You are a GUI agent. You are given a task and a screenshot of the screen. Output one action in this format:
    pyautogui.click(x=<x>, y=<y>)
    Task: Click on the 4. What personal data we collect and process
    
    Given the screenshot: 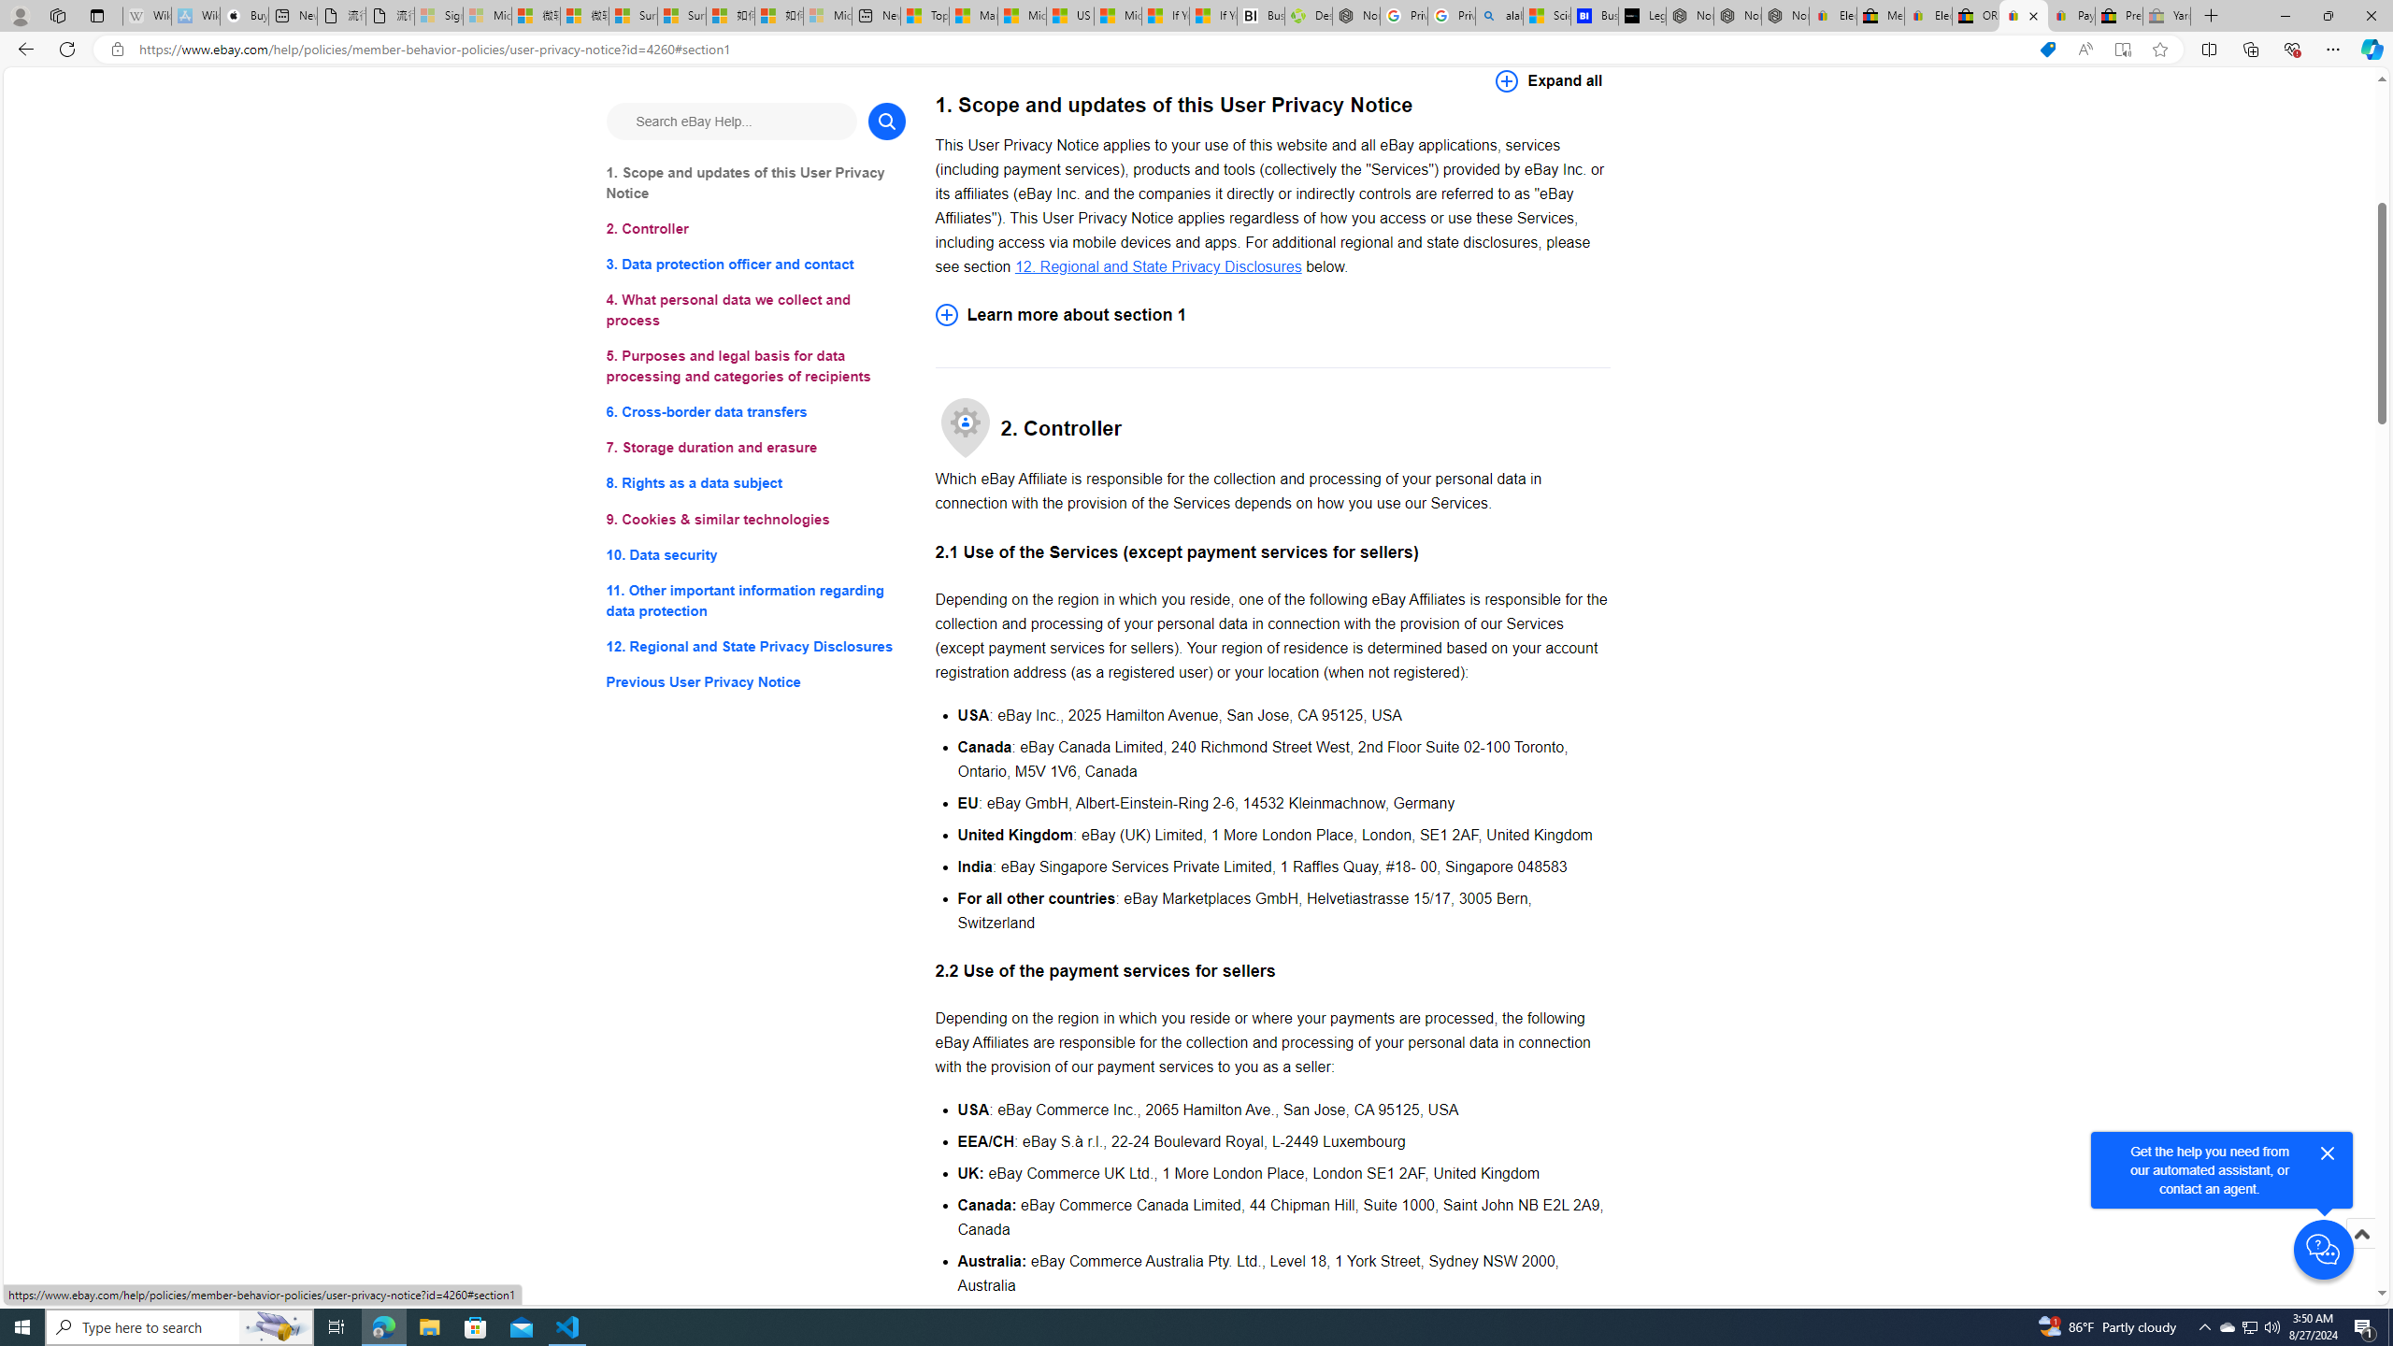 What is the action you would take?
    pyautogui.click(x=755, y=310)
    